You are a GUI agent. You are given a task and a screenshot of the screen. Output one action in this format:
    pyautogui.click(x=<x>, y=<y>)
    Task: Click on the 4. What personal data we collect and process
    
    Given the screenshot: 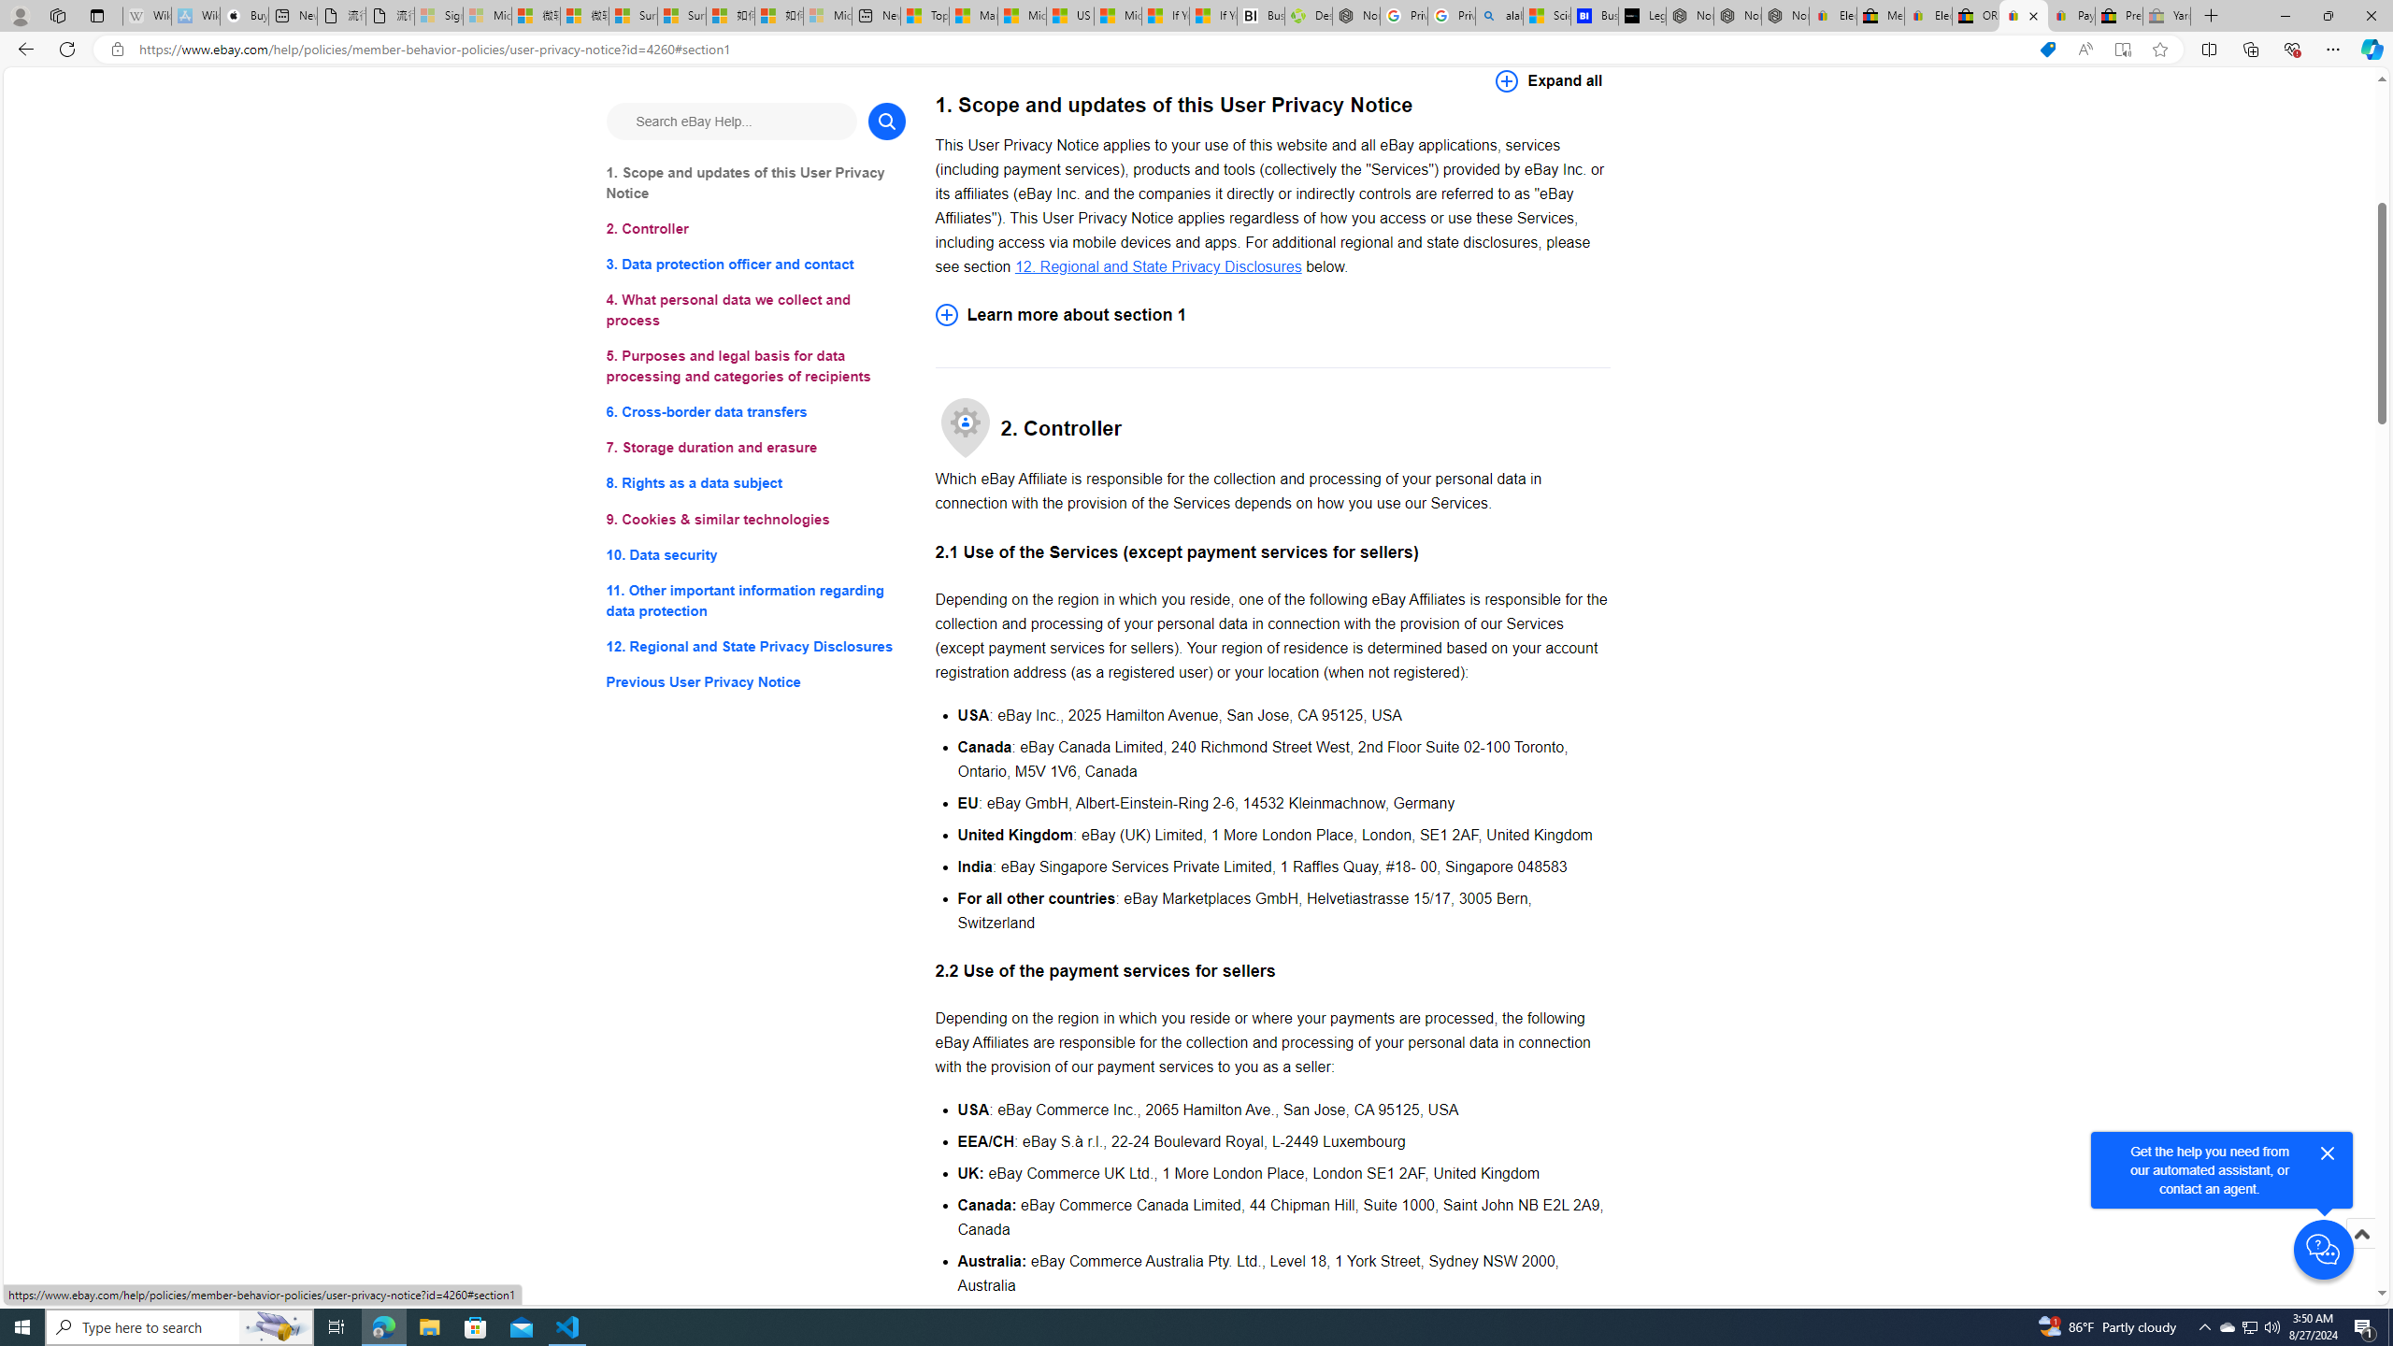 What is the action you would take?
    pyautogui.click(x=755, y=310)
    